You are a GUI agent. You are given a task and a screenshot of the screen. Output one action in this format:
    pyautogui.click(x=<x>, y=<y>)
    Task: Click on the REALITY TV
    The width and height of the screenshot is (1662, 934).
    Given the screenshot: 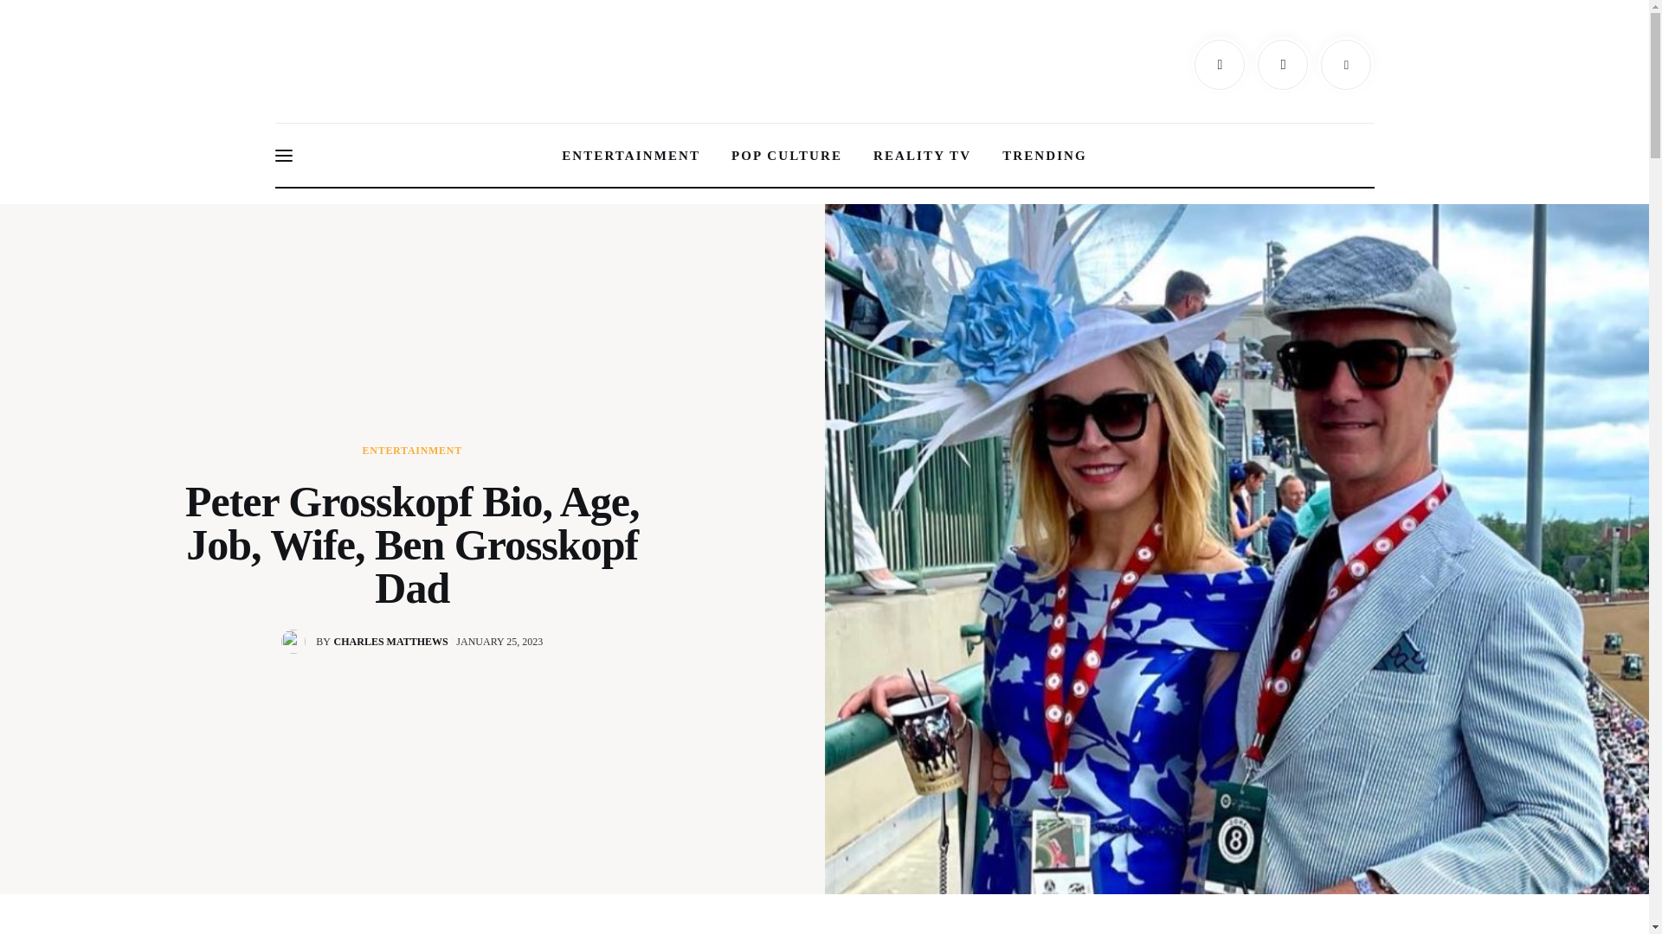 What is the action you would take?
    pyautogui.click(x=922, y=156)
    